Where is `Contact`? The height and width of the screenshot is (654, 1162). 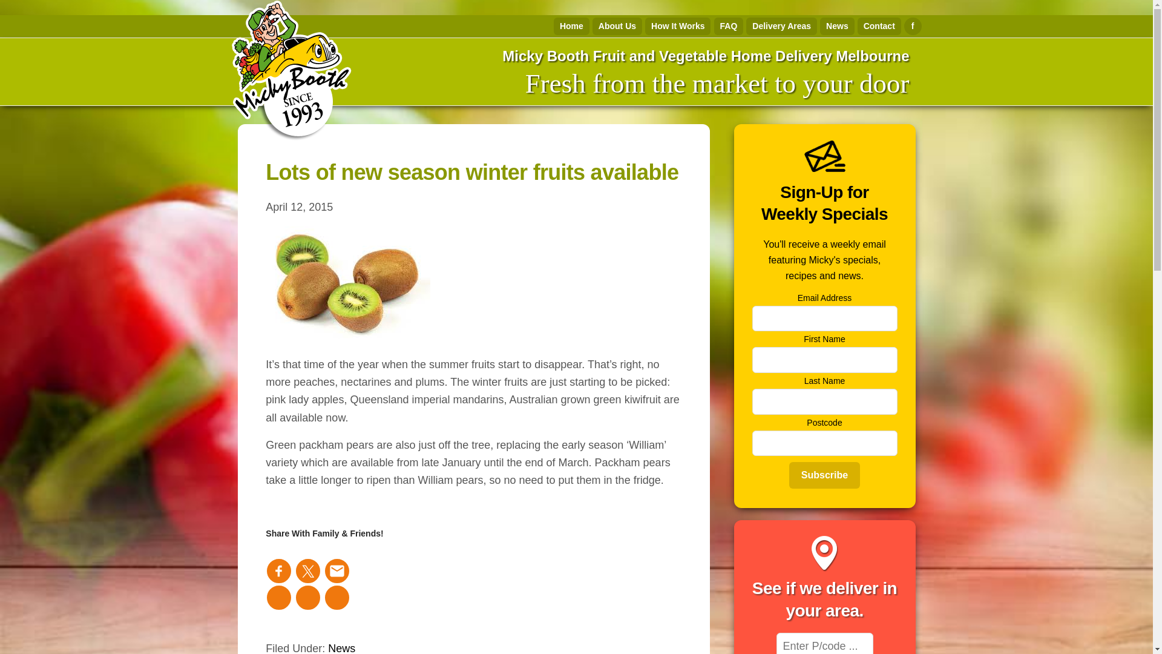
Contact is located at coordinates (879, 27).